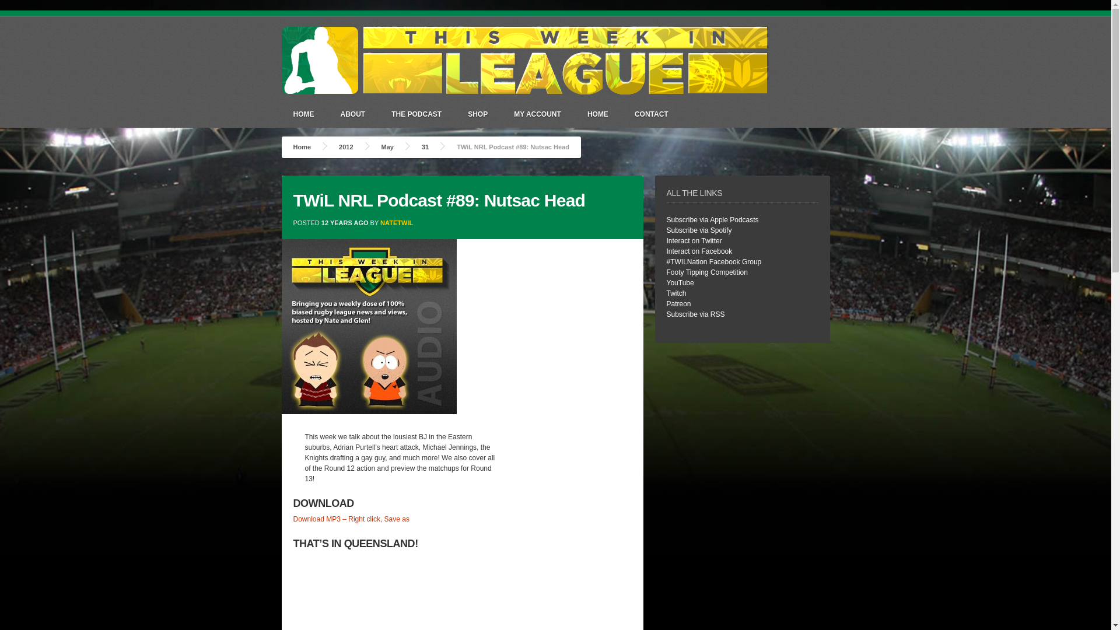  I want to click on THE PODCAST, so click(416, 114).